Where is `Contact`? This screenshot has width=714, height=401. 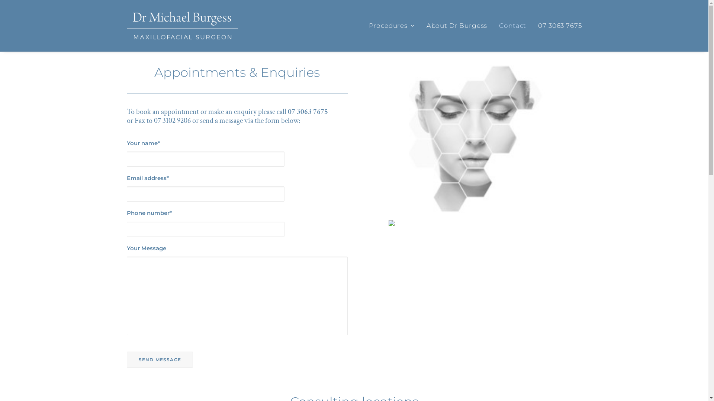 Contact is located at coordinates (512, 26).